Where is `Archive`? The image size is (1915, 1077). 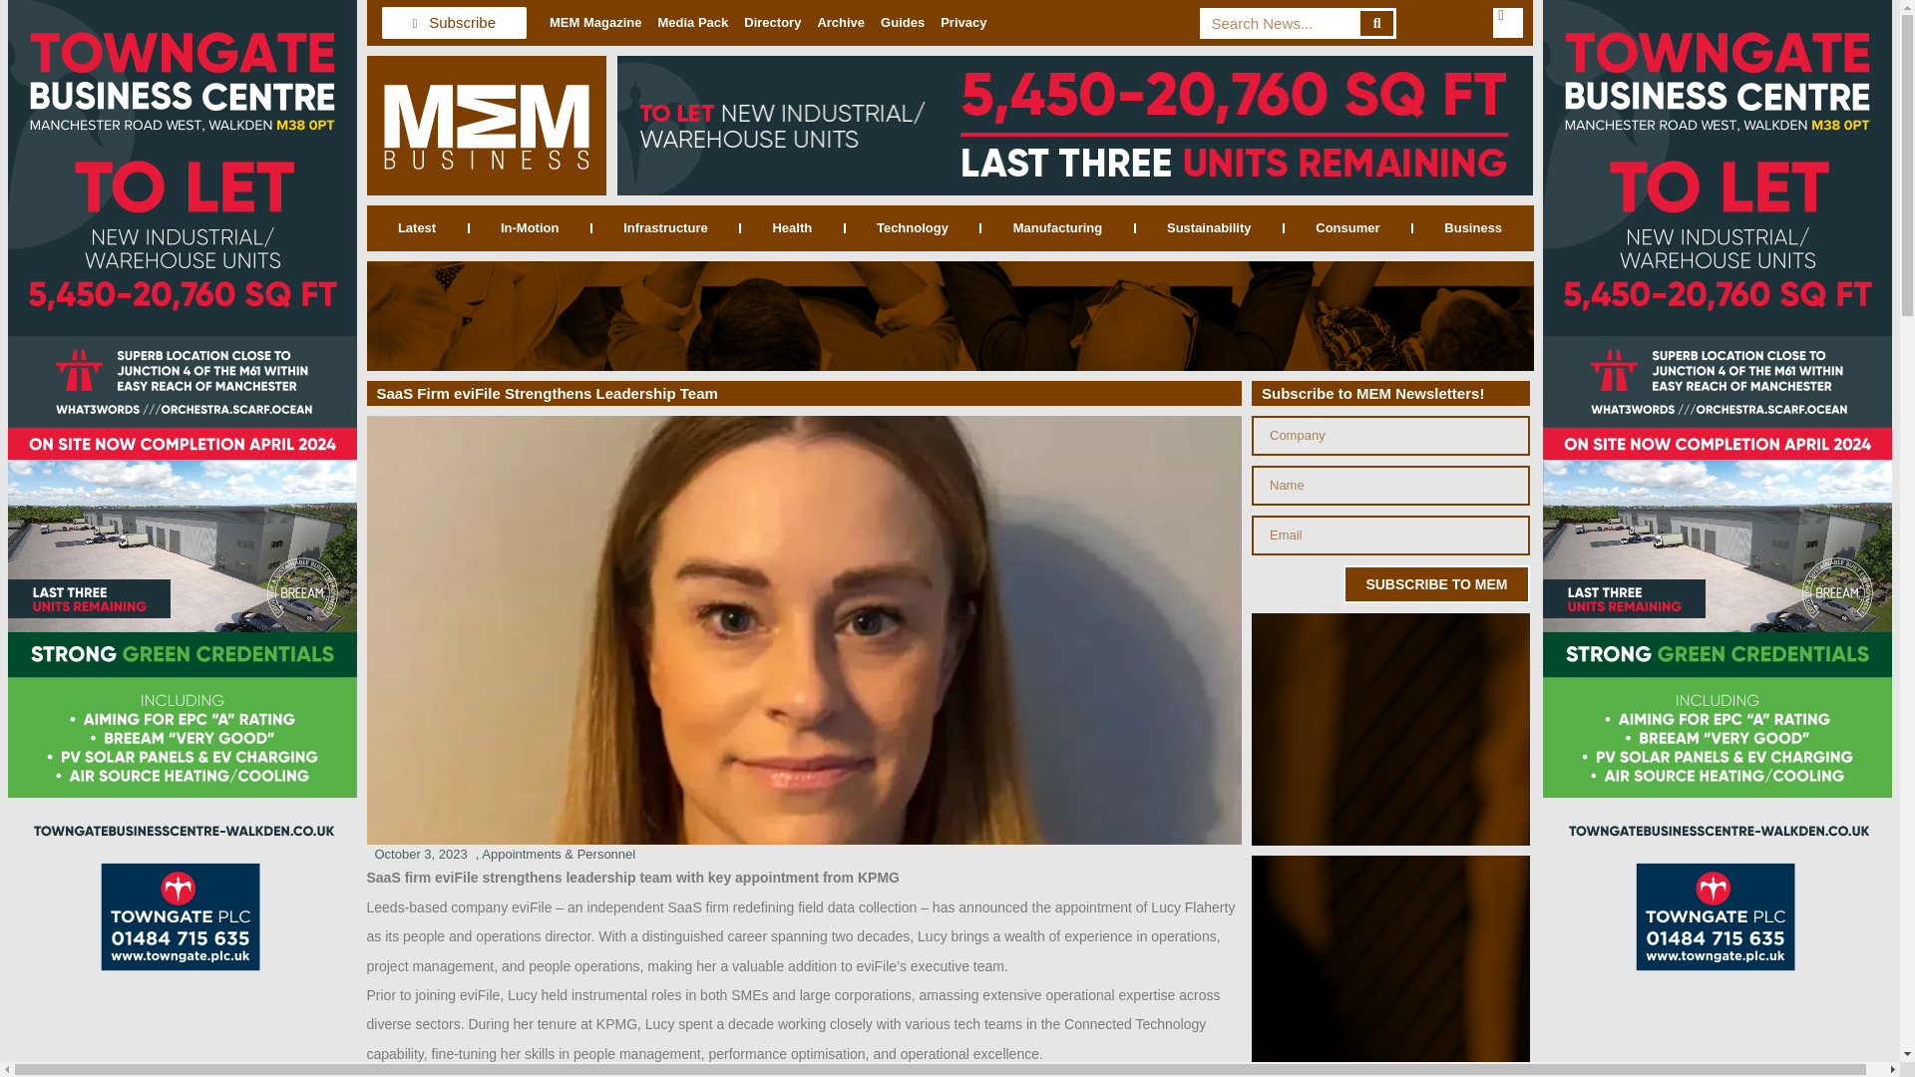
Archive is located at coordinates (840, 23).